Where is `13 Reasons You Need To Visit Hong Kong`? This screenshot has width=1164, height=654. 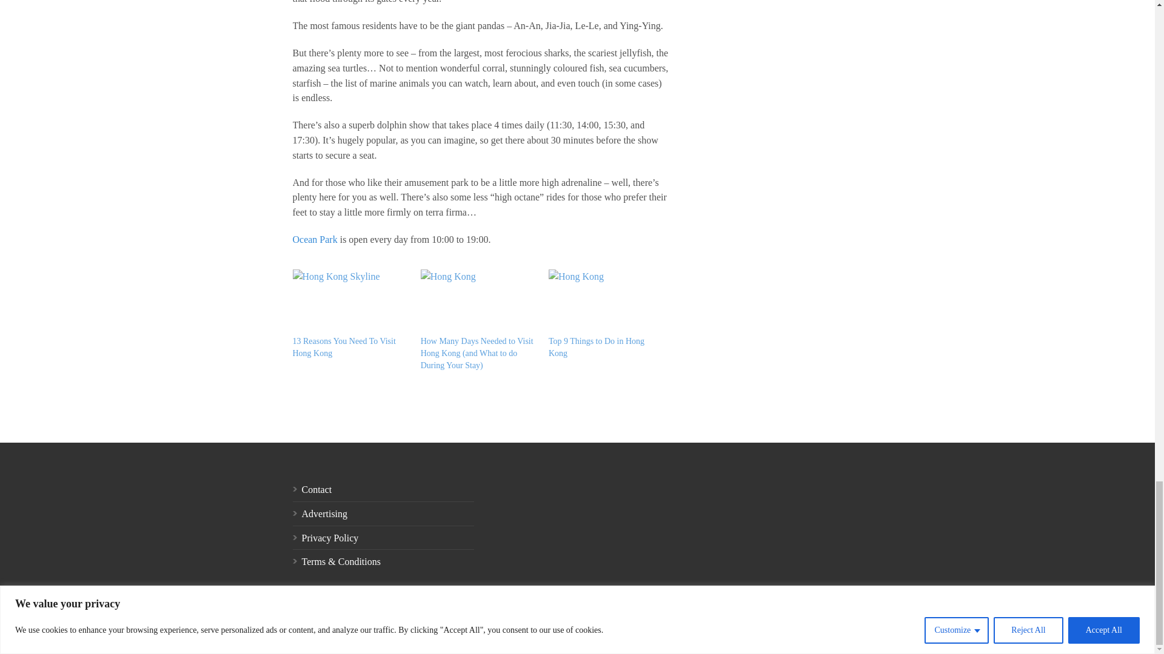 13 Reasons You Need To Visit Hong Kong is located at coordinates (350, 302).